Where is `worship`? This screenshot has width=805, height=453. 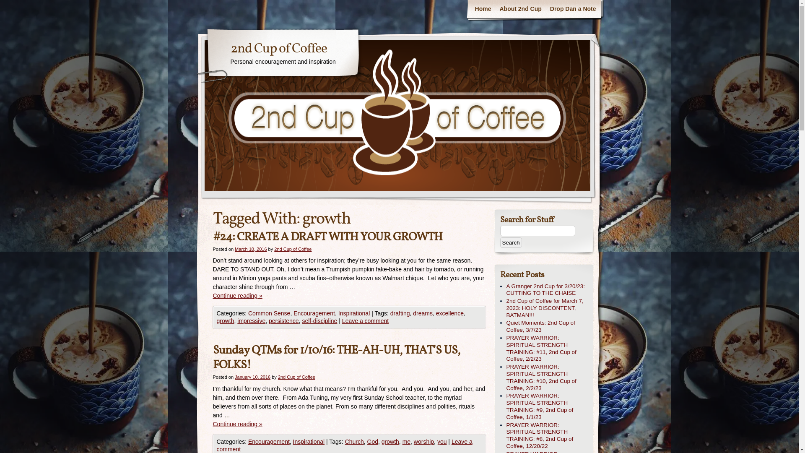 worship is located at coordinates (424, 442).